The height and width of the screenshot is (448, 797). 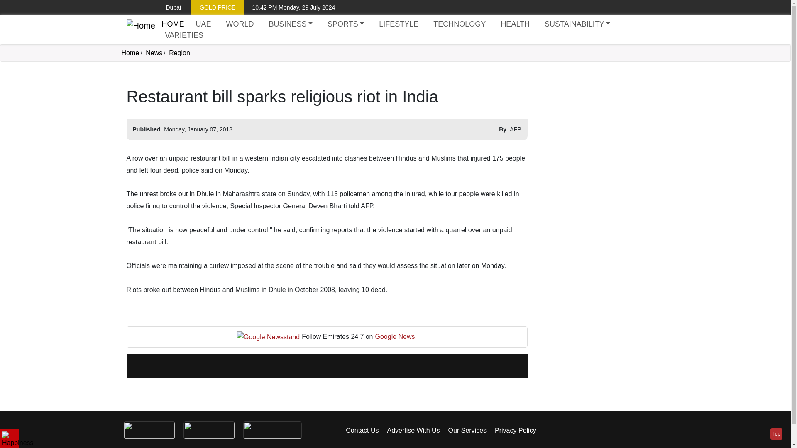 I want to click on Go to top, so click(x=776, y=434).